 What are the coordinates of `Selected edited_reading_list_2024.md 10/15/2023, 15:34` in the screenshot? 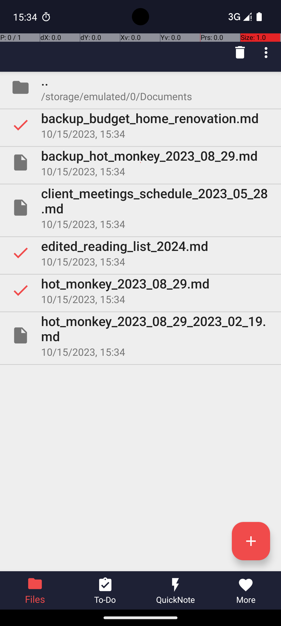 It's located at (140, 252).